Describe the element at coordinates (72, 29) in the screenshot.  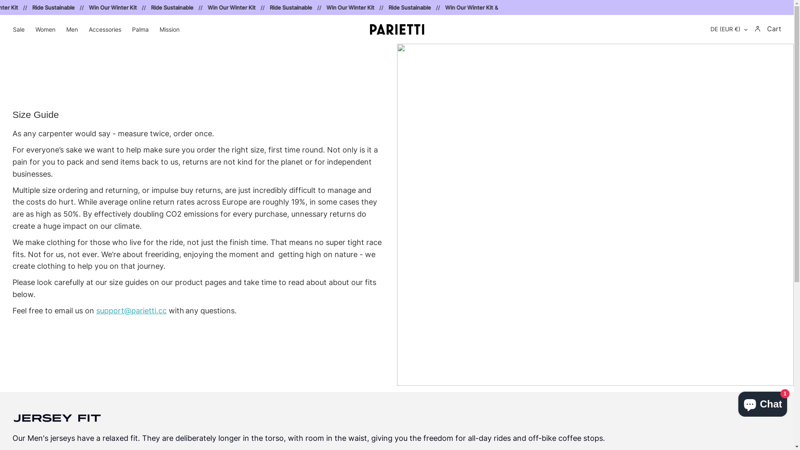
I see `Men` at that location.